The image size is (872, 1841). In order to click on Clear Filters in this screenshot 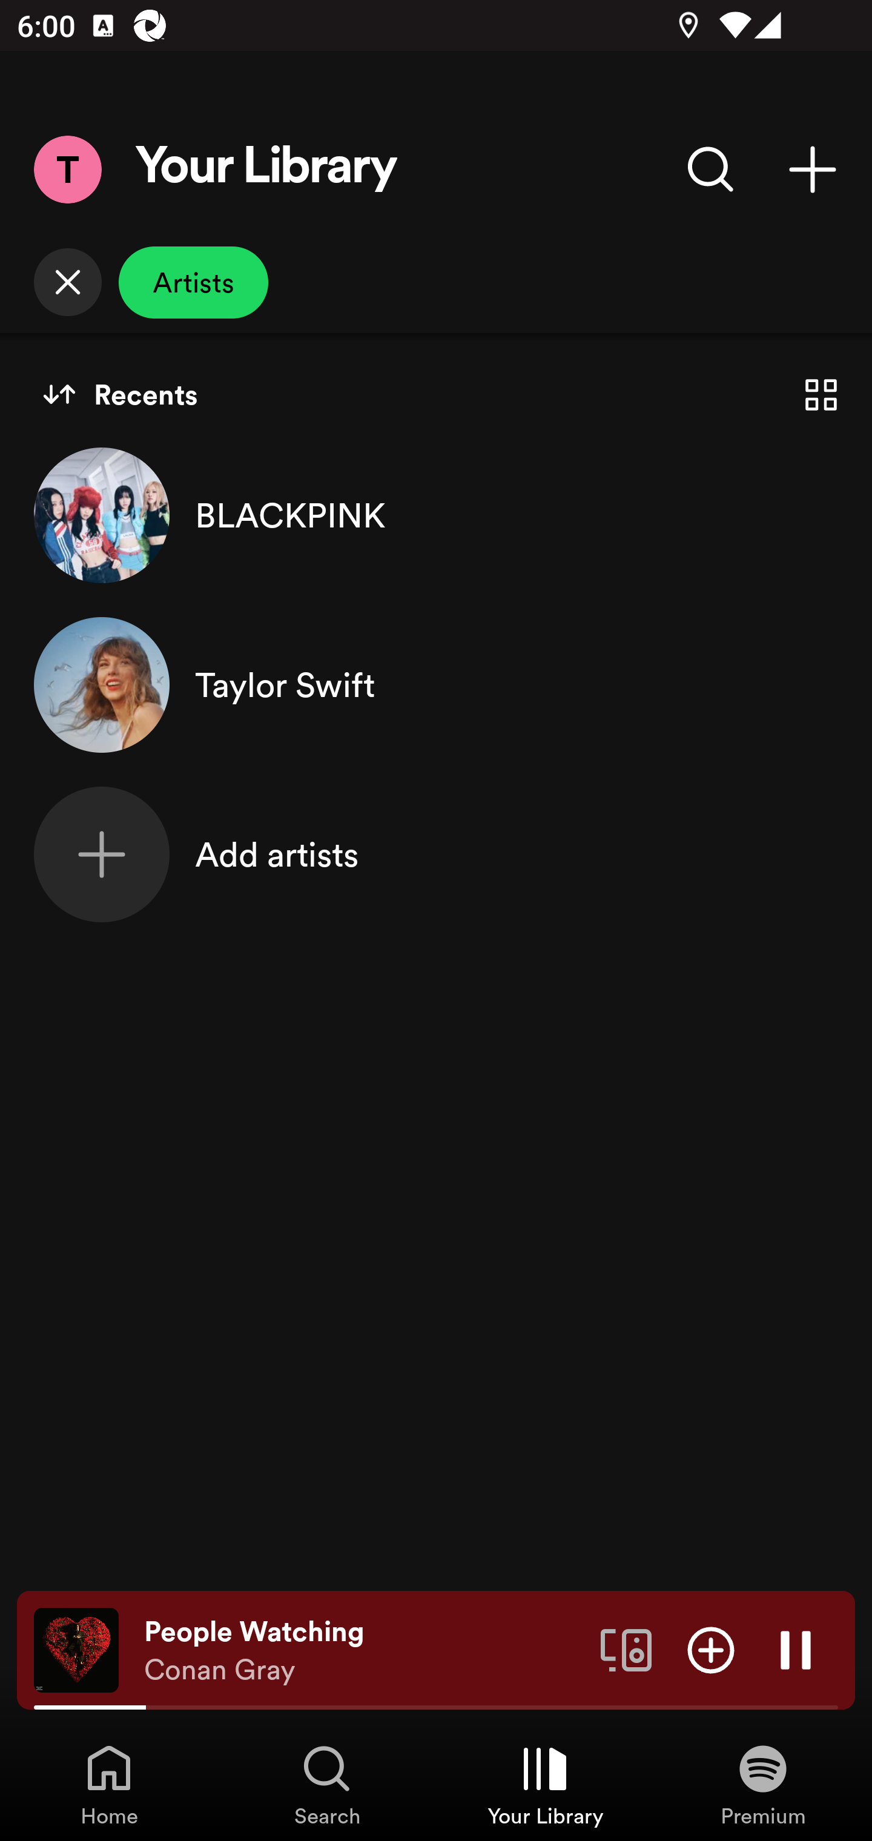, I will do `click(67, 282)`.